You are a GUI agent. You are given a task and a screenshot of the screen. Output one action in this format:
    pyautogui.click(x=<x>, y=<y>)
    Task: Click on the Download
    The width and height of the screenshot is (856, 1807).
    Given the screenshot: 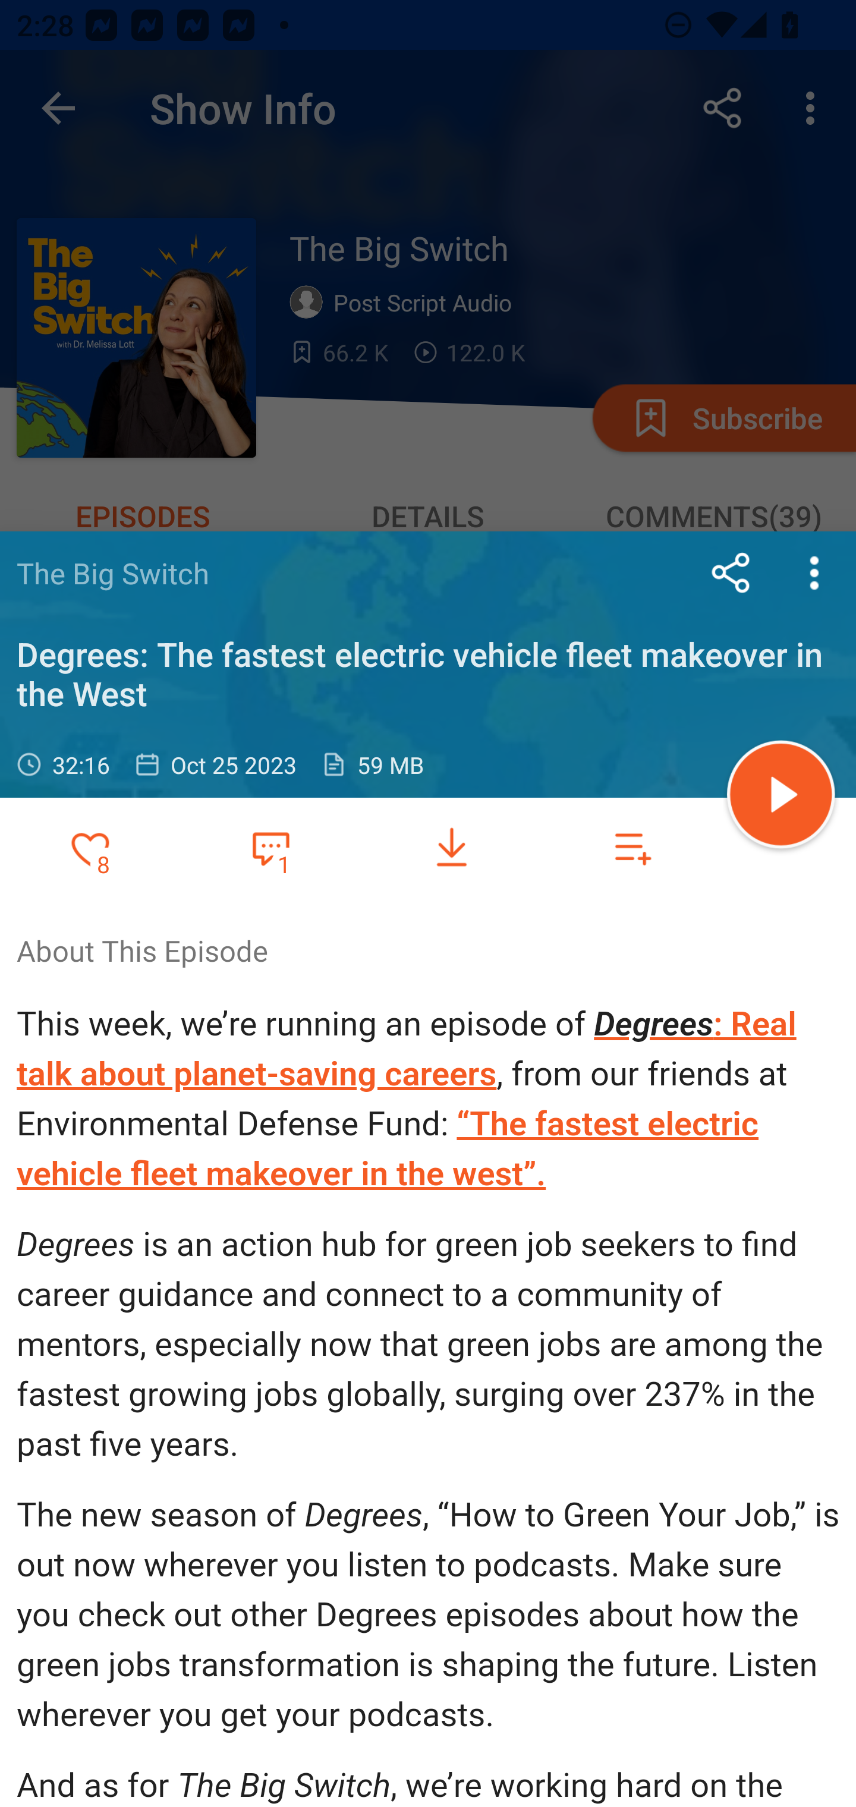 What is the action you would take?
    pyautogui.click(x=452, y=848)
    